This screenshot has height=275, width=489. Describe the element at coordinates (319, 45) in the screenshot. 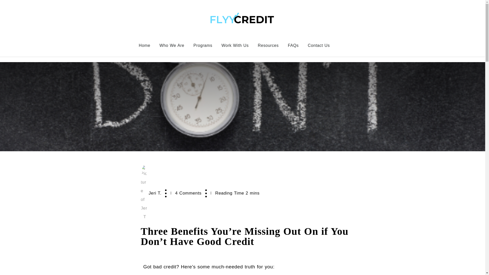

I see `Contact Us` at that location.